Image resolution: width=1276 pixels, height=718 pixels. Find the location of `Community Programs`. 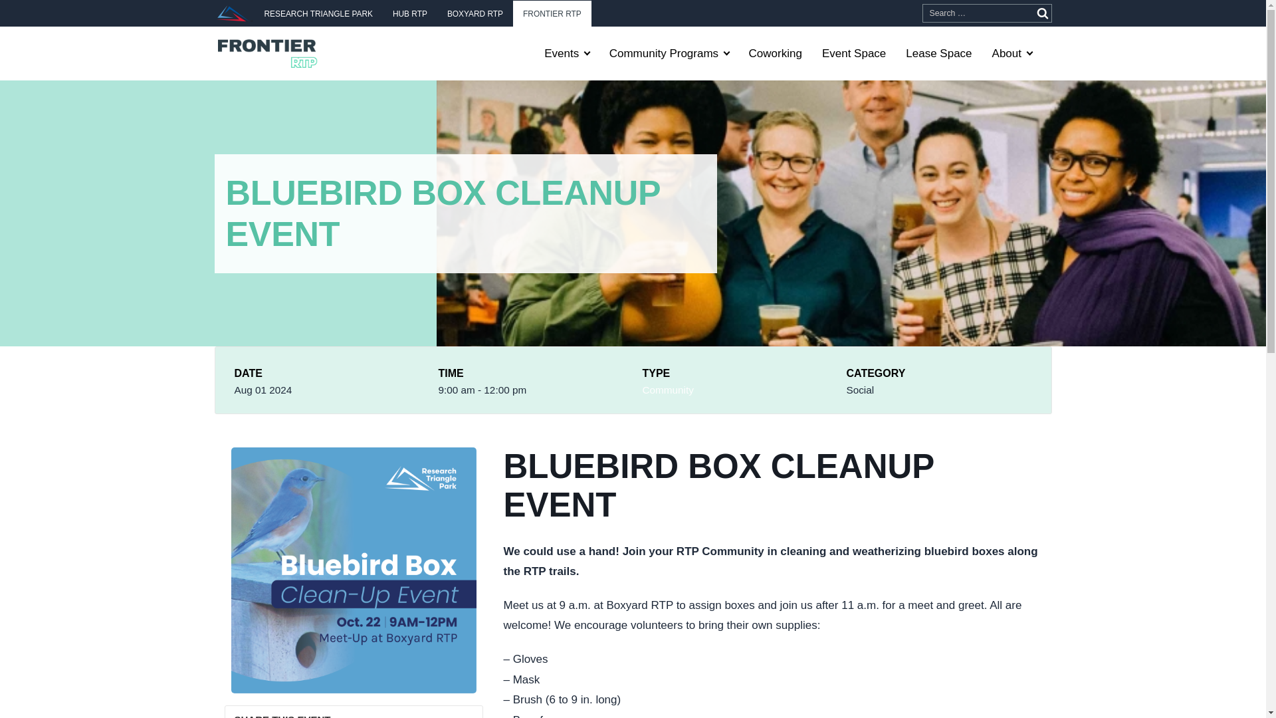

Community Programs is located at coordinates (669, 53).